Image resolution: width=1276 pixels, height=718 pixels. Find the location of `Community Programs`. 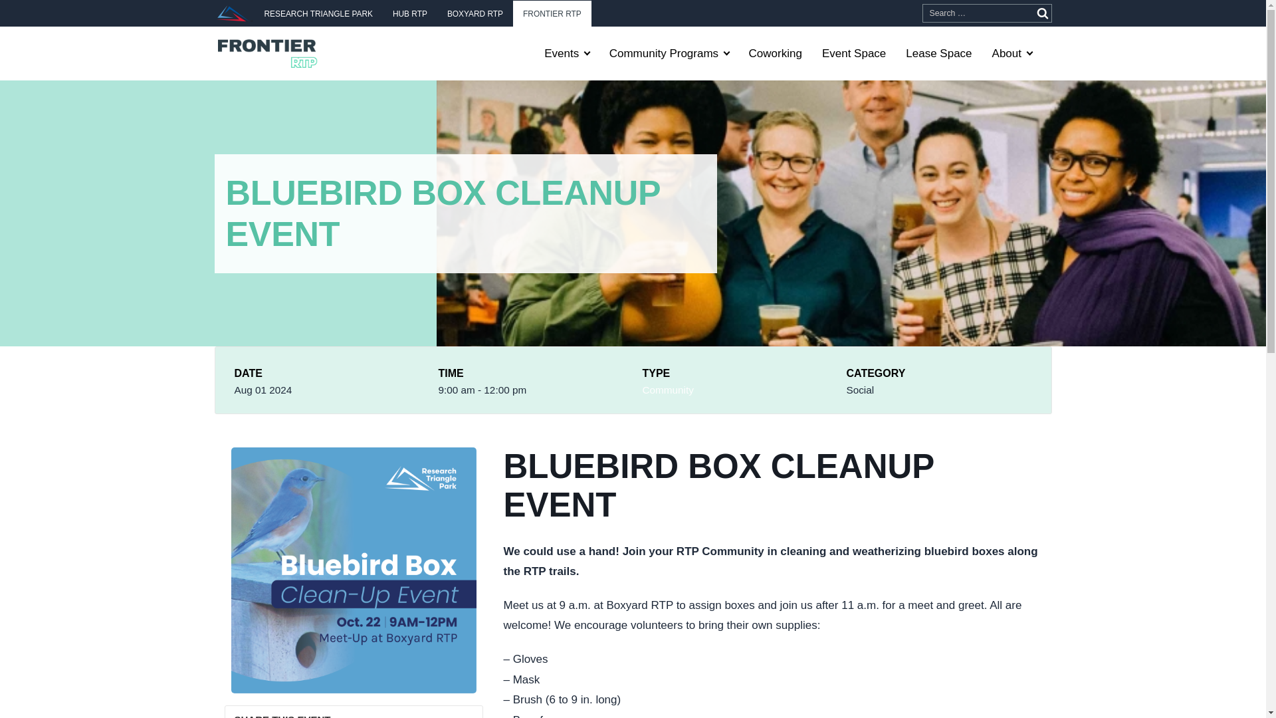

Community Programs is located at coordinates (669, 53).